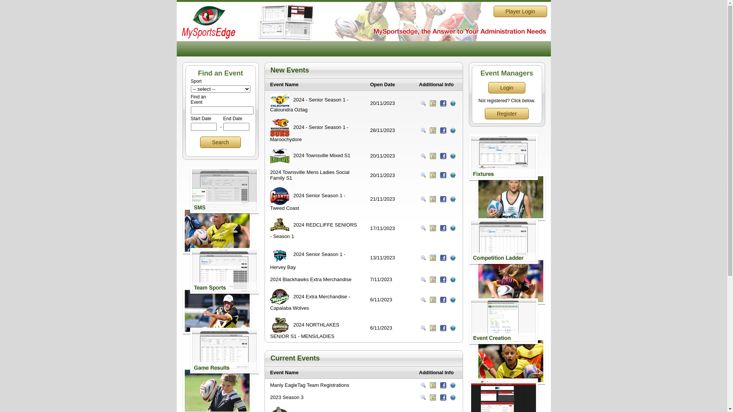 The height and width of the screenshot is (412, 733). I want to click on View Event Information, so click(423, 385).